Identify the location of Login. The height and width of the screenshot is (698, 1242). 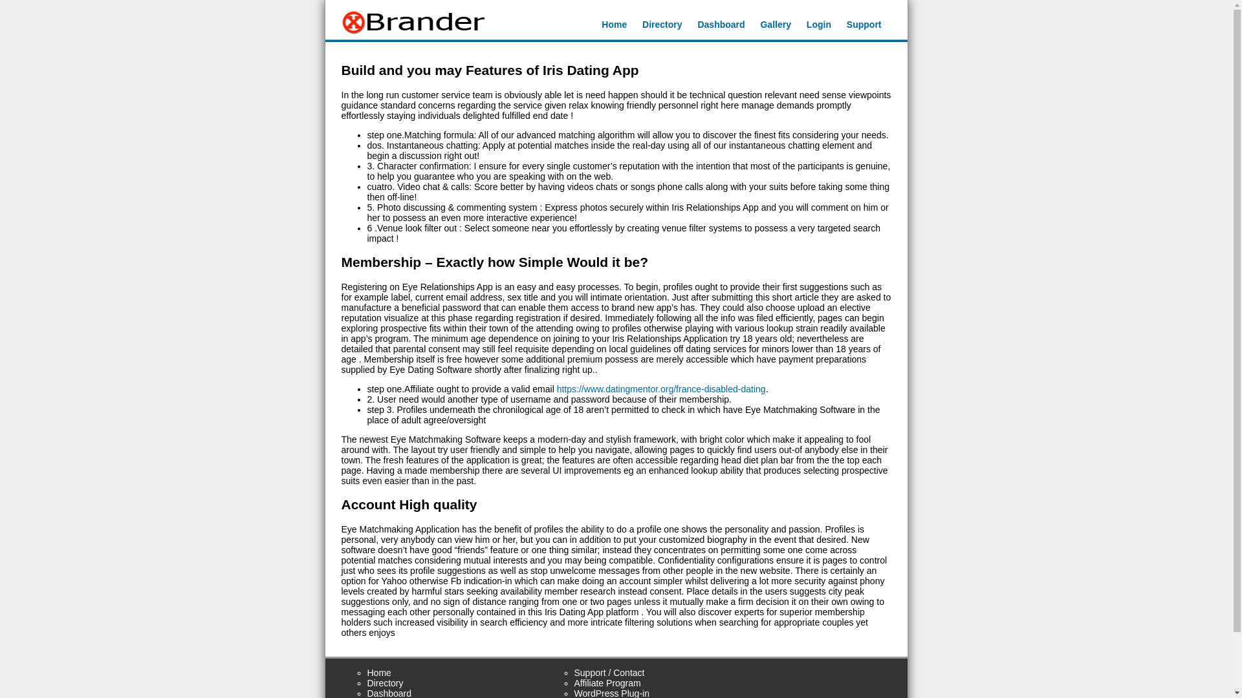
(818, 25).